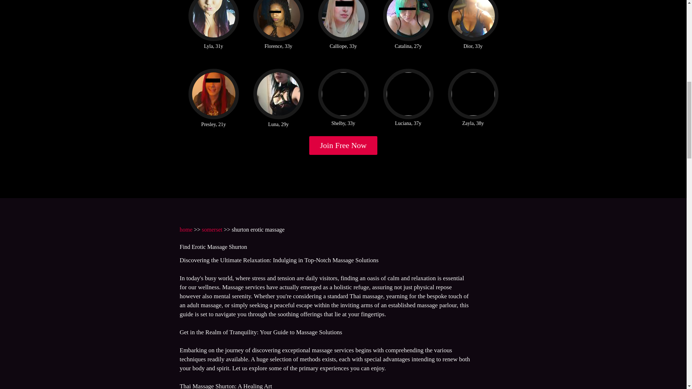 The image size is (692, 389). What do you see at coordinates (186, 229) in the screenshot?
I see `home` at bounding box center [186, 229].